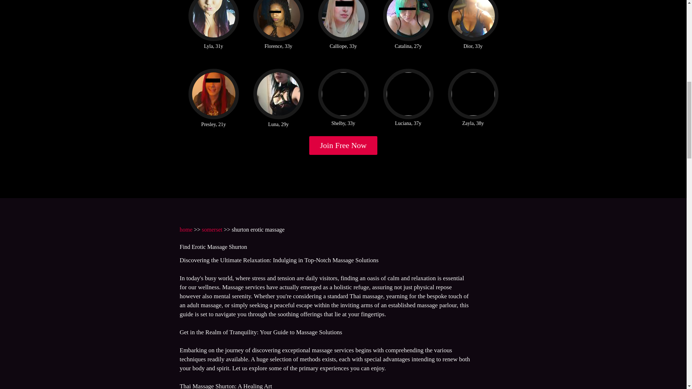 The image size is (692, 389). What do you see at coordinates (186, 229) in the screenshot?
I see `home` at bounding box center [186, 229].